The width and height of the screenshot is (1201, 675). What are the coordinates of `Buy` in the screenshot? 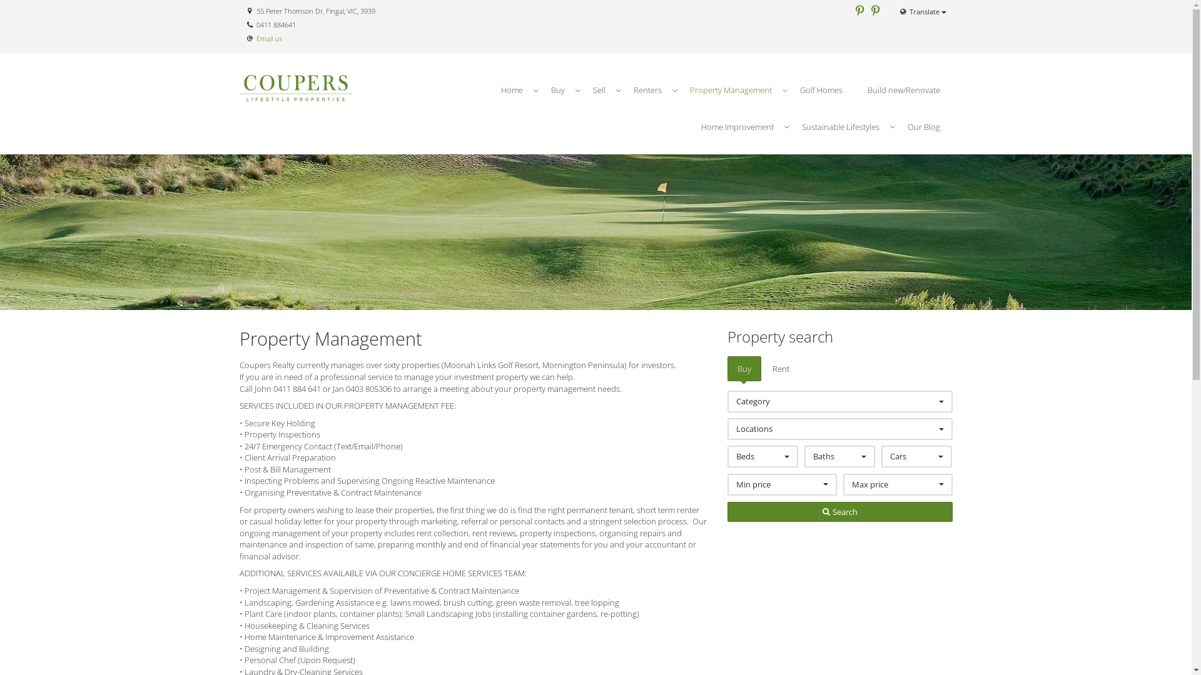 It's located at (559, 90).